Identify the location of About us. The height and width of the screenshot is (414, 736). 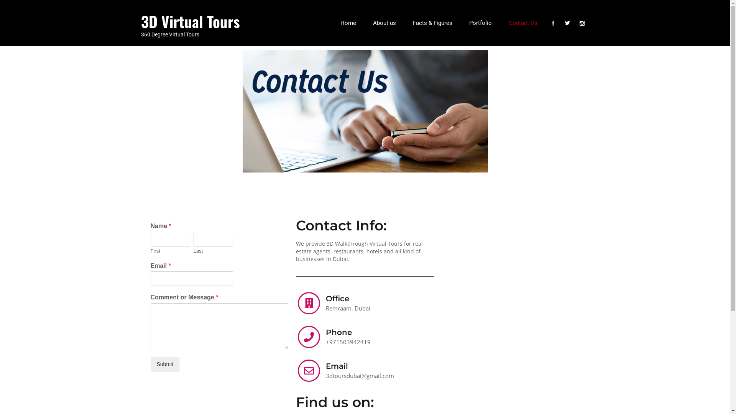
(384, 23).